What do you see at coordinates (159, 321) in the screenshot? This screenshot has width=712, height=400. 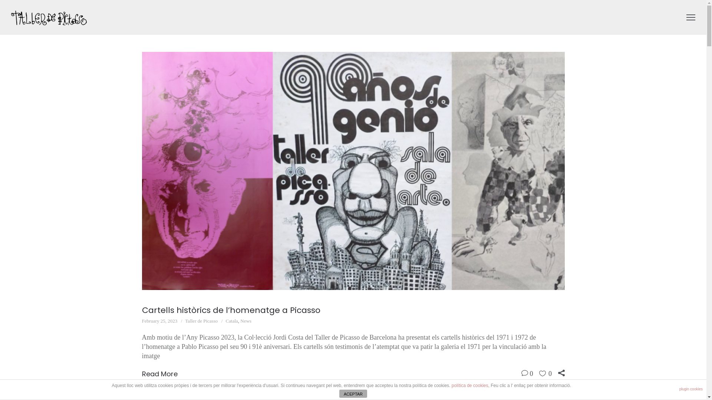 I see `February 25, 2023` at bounding box center [159, 321].